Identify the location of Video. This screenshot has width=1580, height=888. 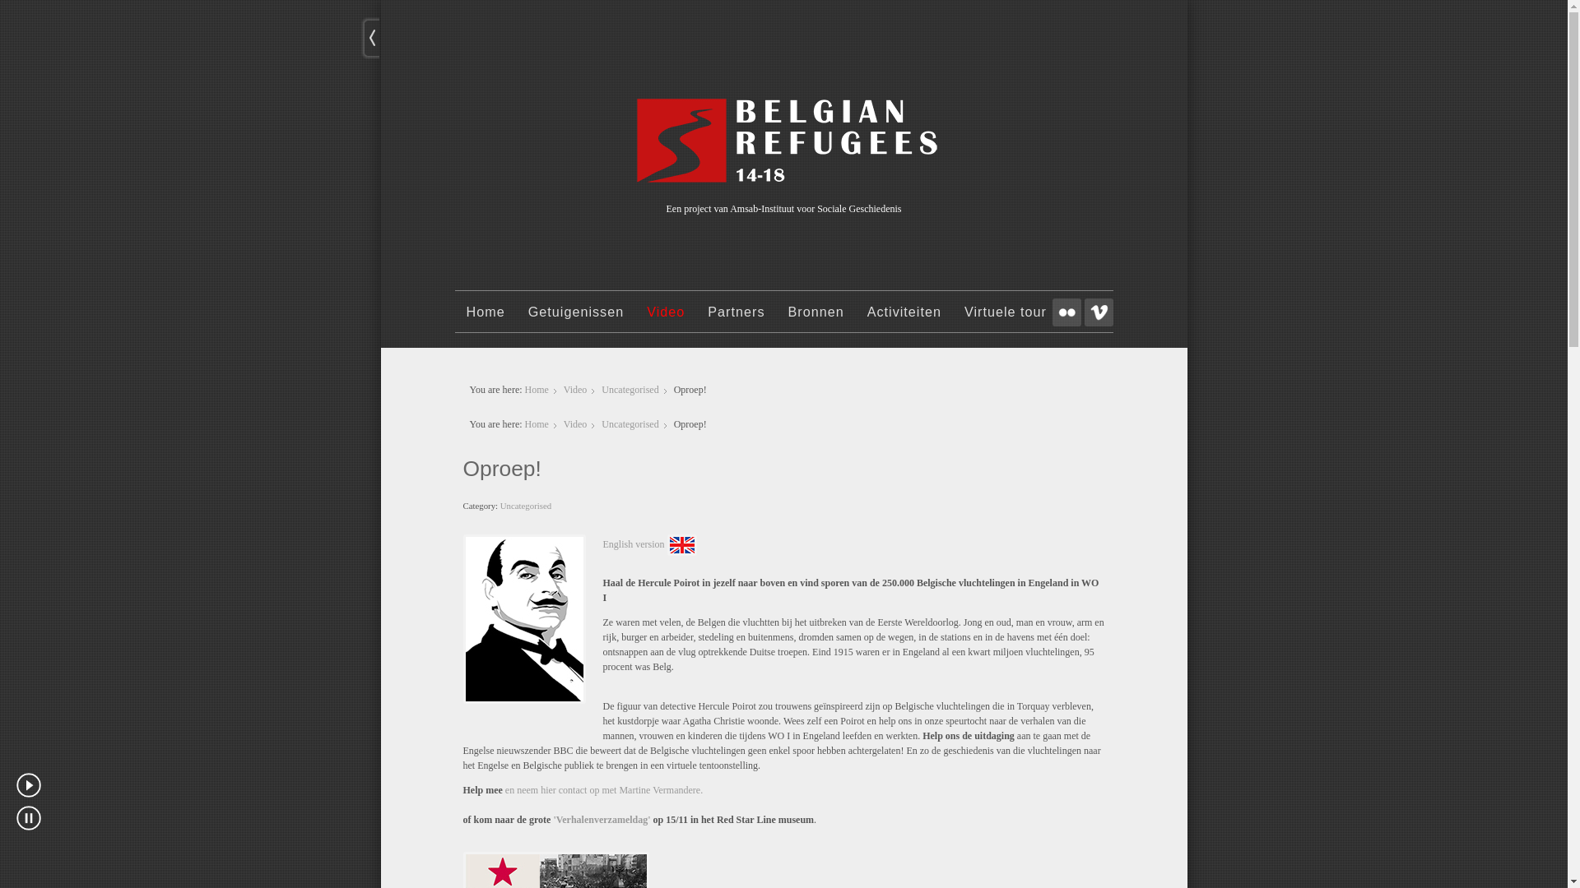
(576, 424).